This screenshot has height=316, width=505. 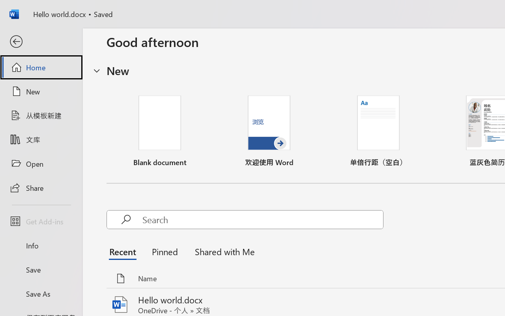 What do you see at coordinates (41, 293) in the screenshot?
I see `Save As` at bounding box center [41, 293].